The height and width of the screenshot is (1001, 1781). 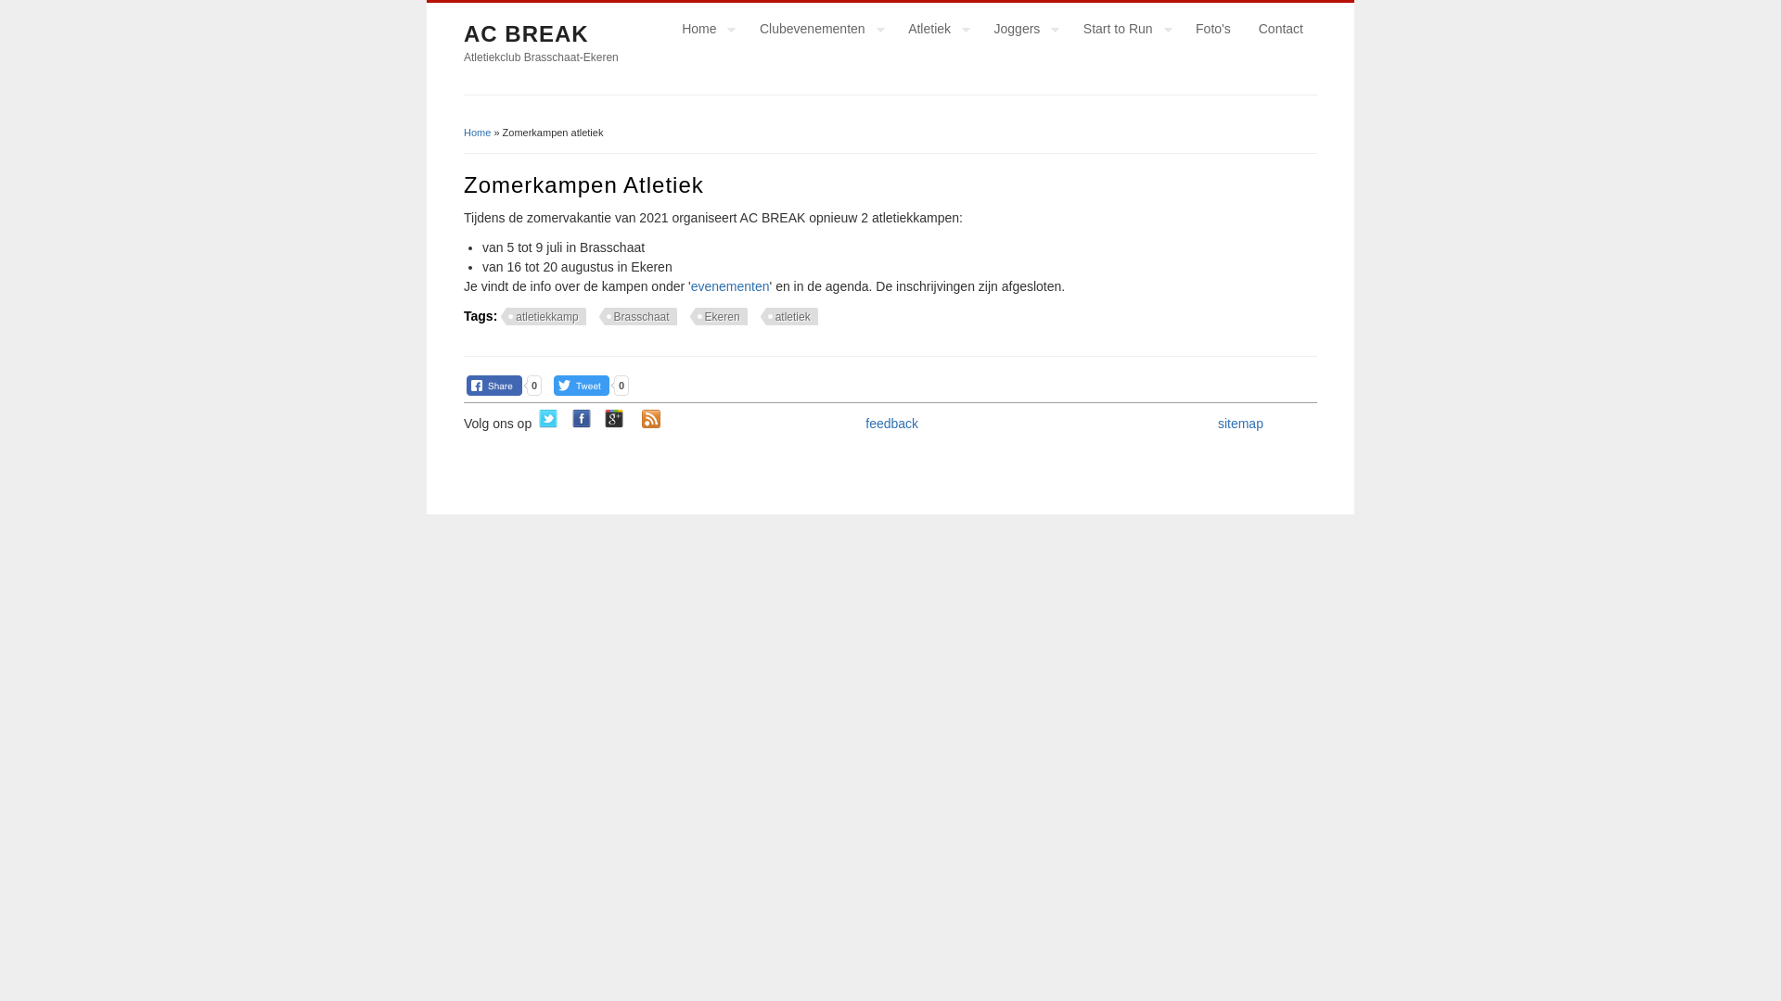 I want to click on feedback, so click(x=892, y=424).